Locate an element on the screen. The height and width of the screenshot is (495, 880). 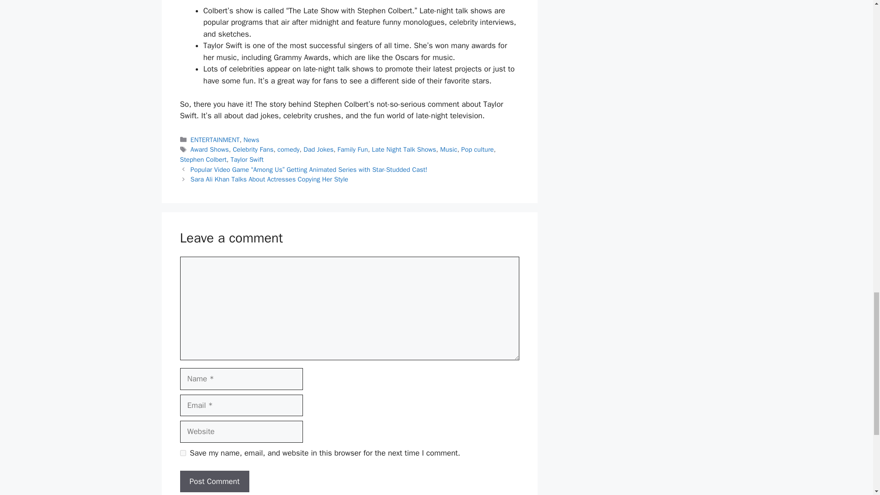
ENTERTAINMENT is located at coordinates (215, 139).